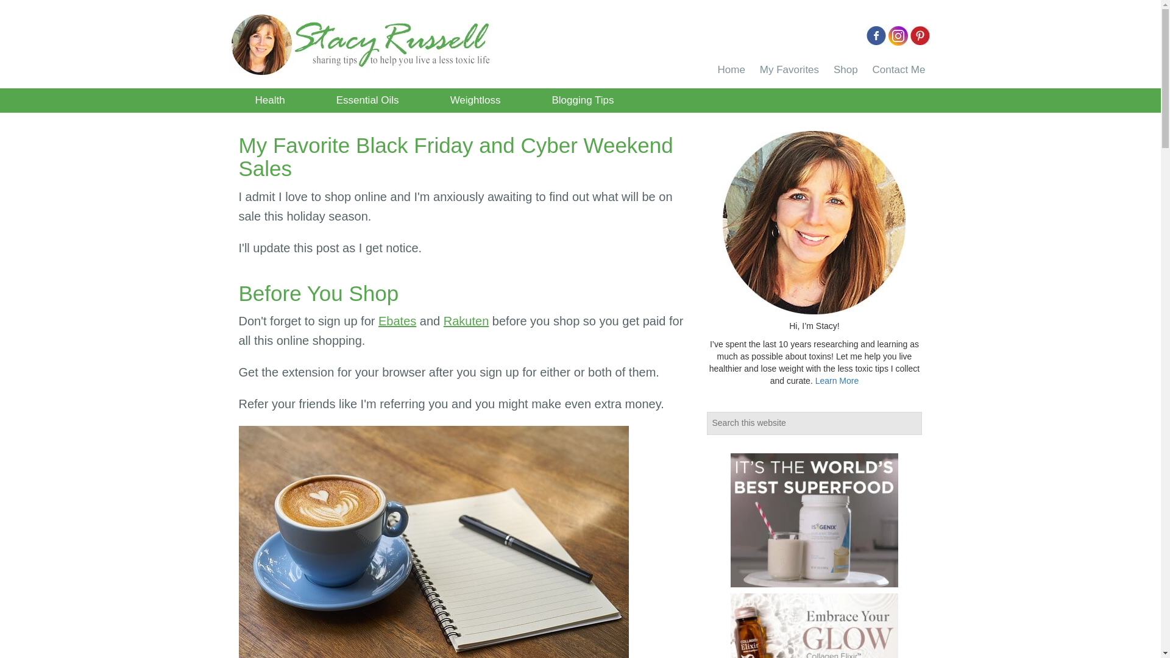  Describe the element at coordinates (397, 320) in the screenshot. I see `Ebates` at that location.